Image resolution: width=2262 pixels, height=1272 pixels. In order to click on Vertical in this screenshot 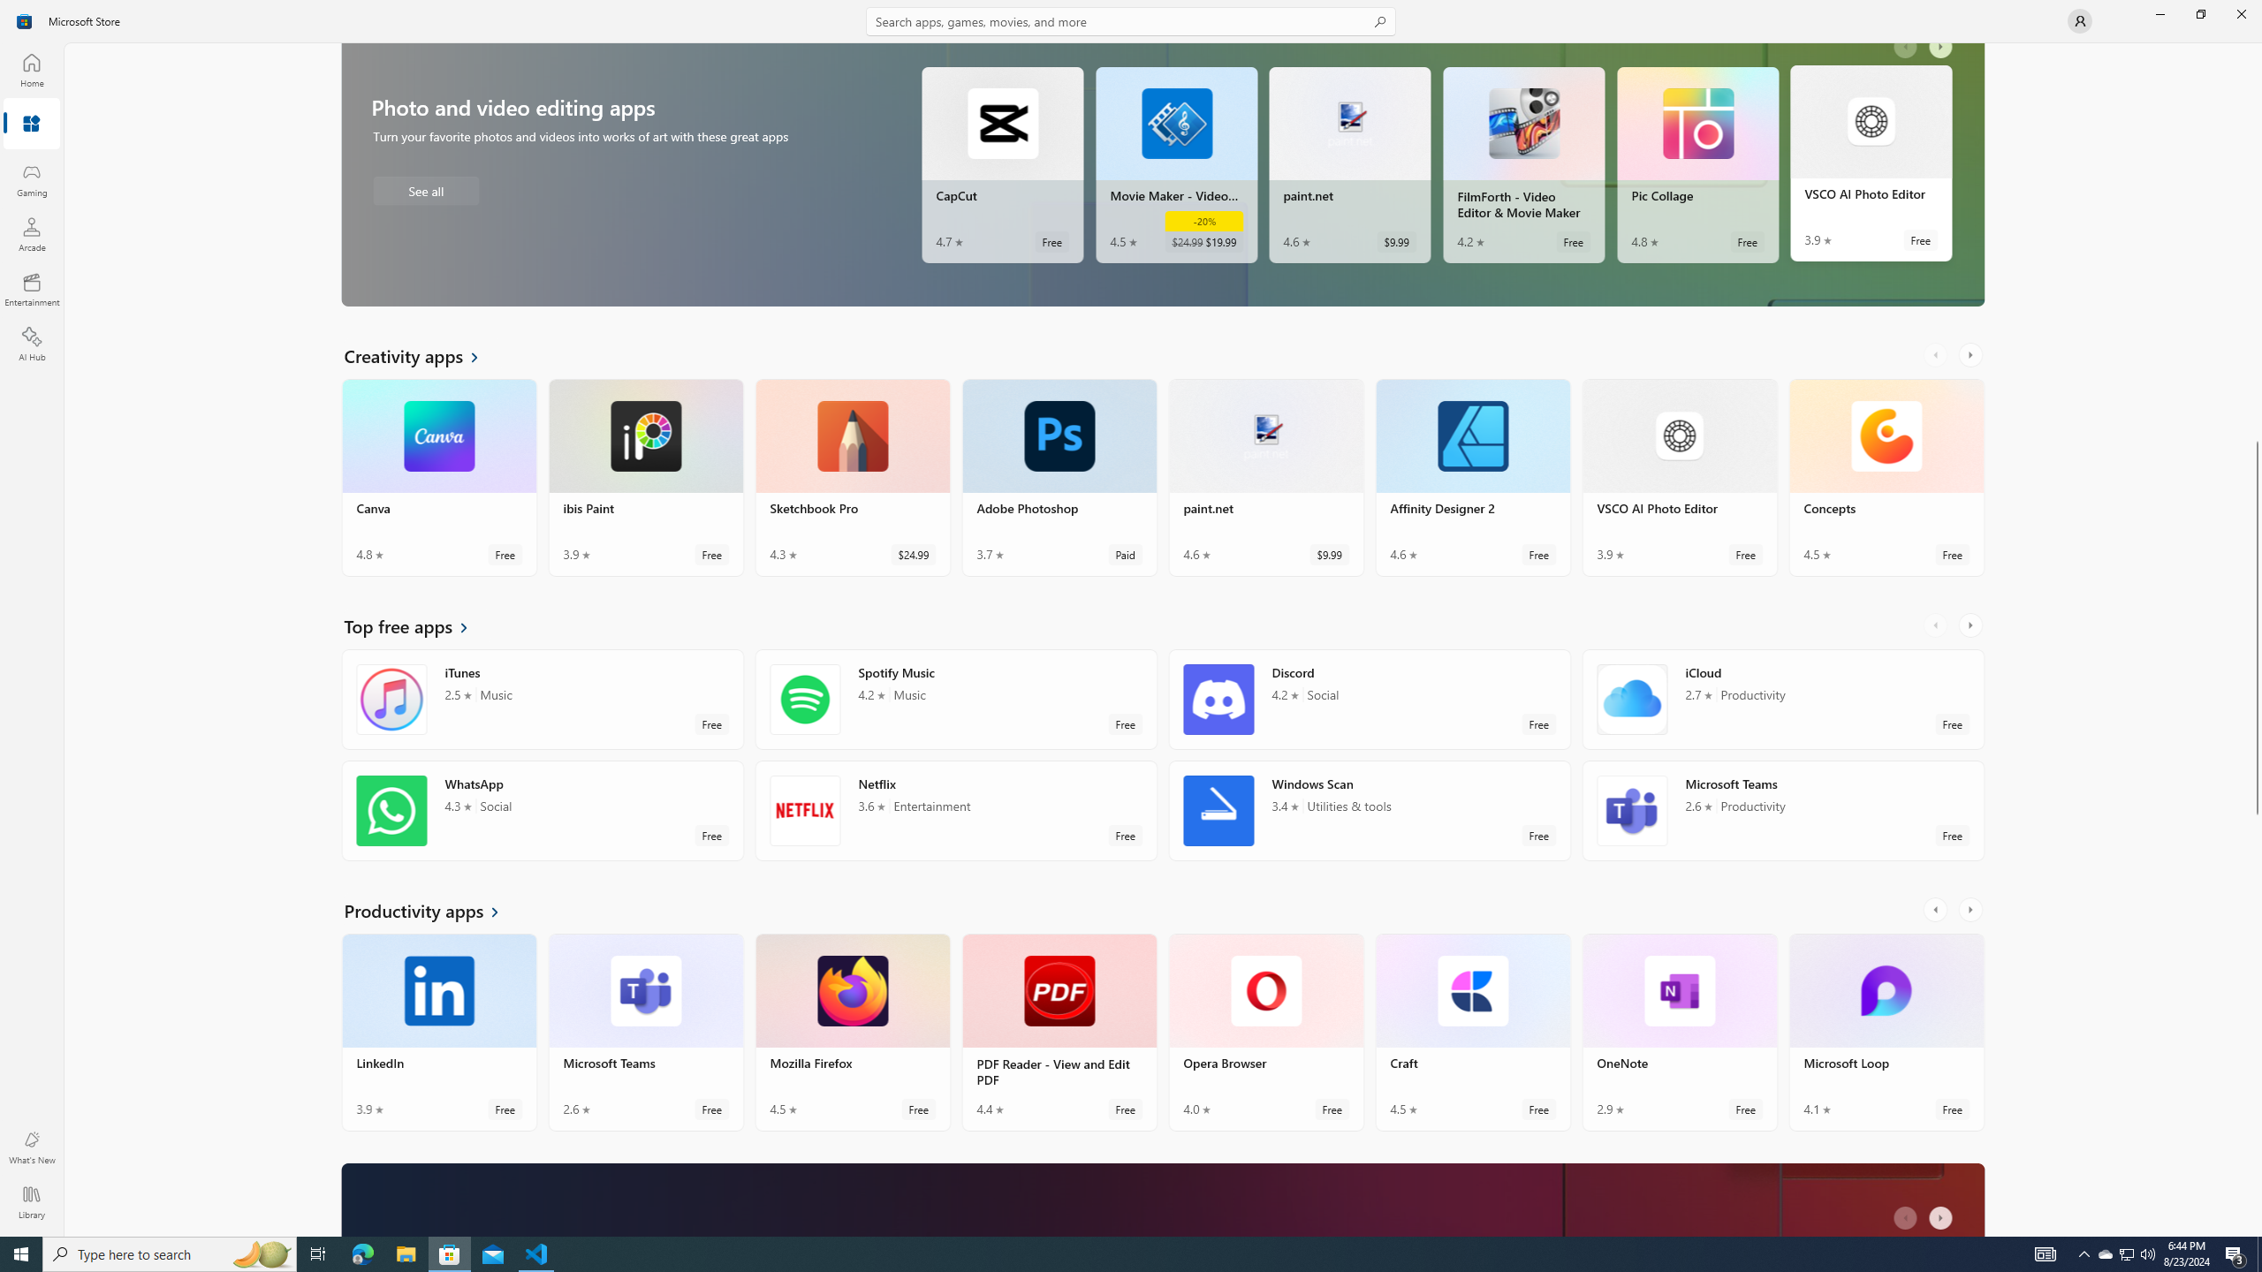, I will do `click(2257, 640)`.